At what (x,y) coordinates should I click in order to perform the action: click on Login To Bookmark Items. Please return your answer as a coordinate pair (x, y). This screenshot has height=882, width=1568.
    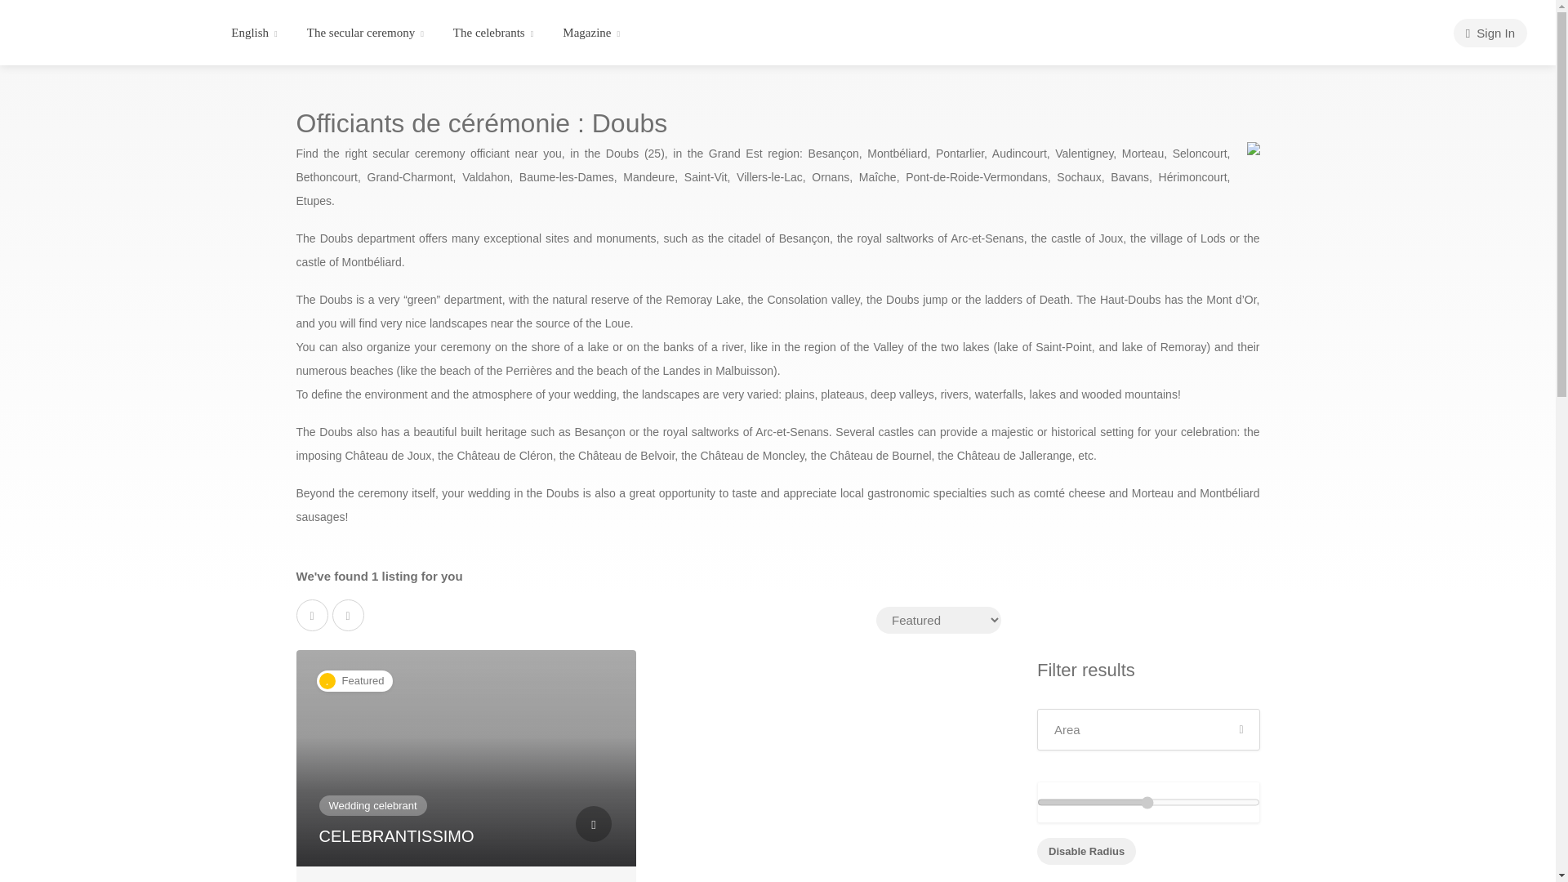
    Looking at the image, I should click on (593, 824).